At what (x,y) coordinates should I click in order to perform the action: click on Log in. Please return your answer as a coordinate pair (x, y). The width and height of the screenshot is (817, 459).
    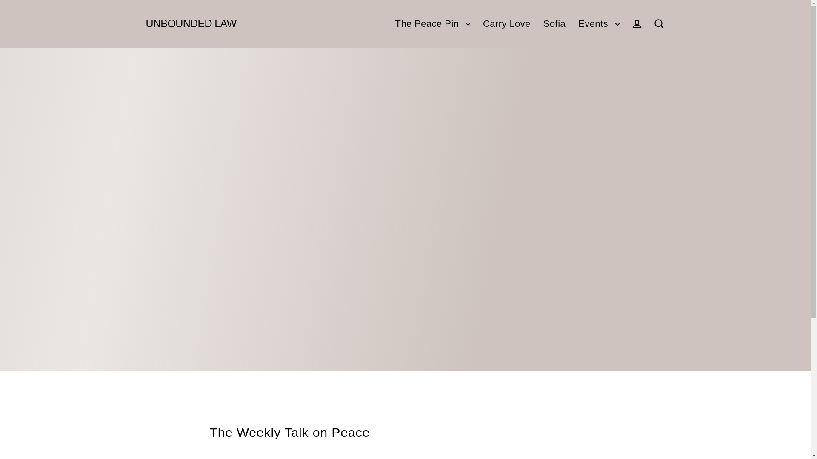
    Looking at the image, I should click on (637, 23).